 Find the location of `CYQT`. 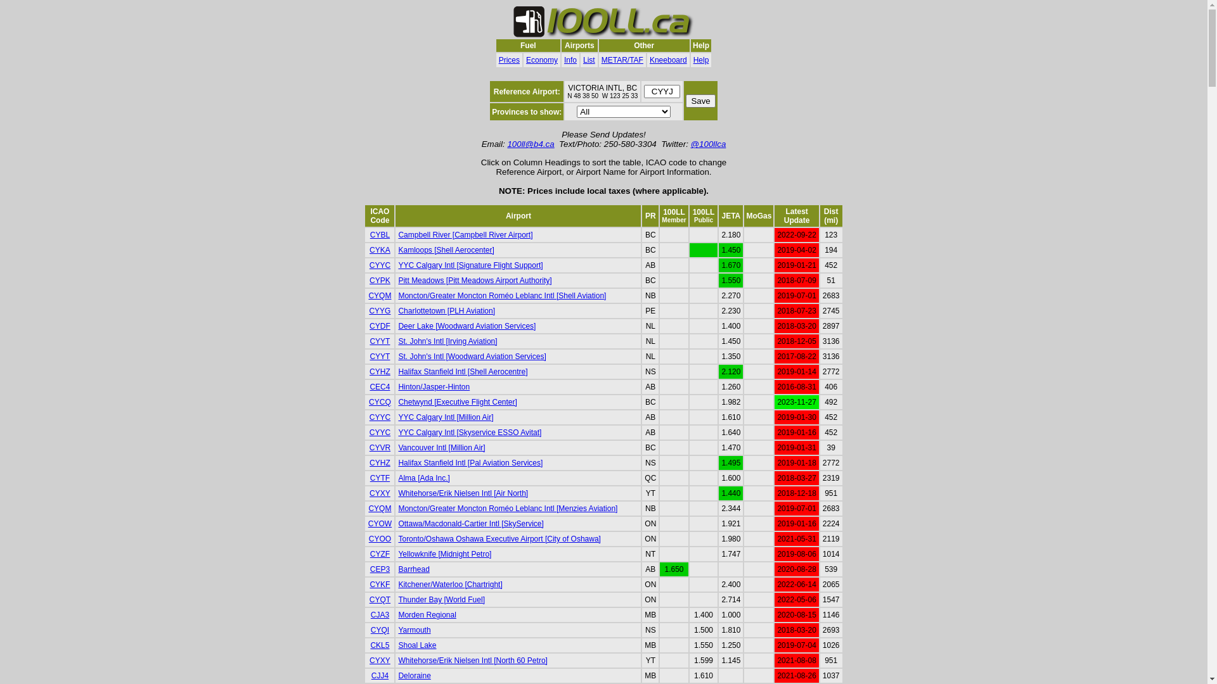

CYQT is located at coordinates (380, 600).